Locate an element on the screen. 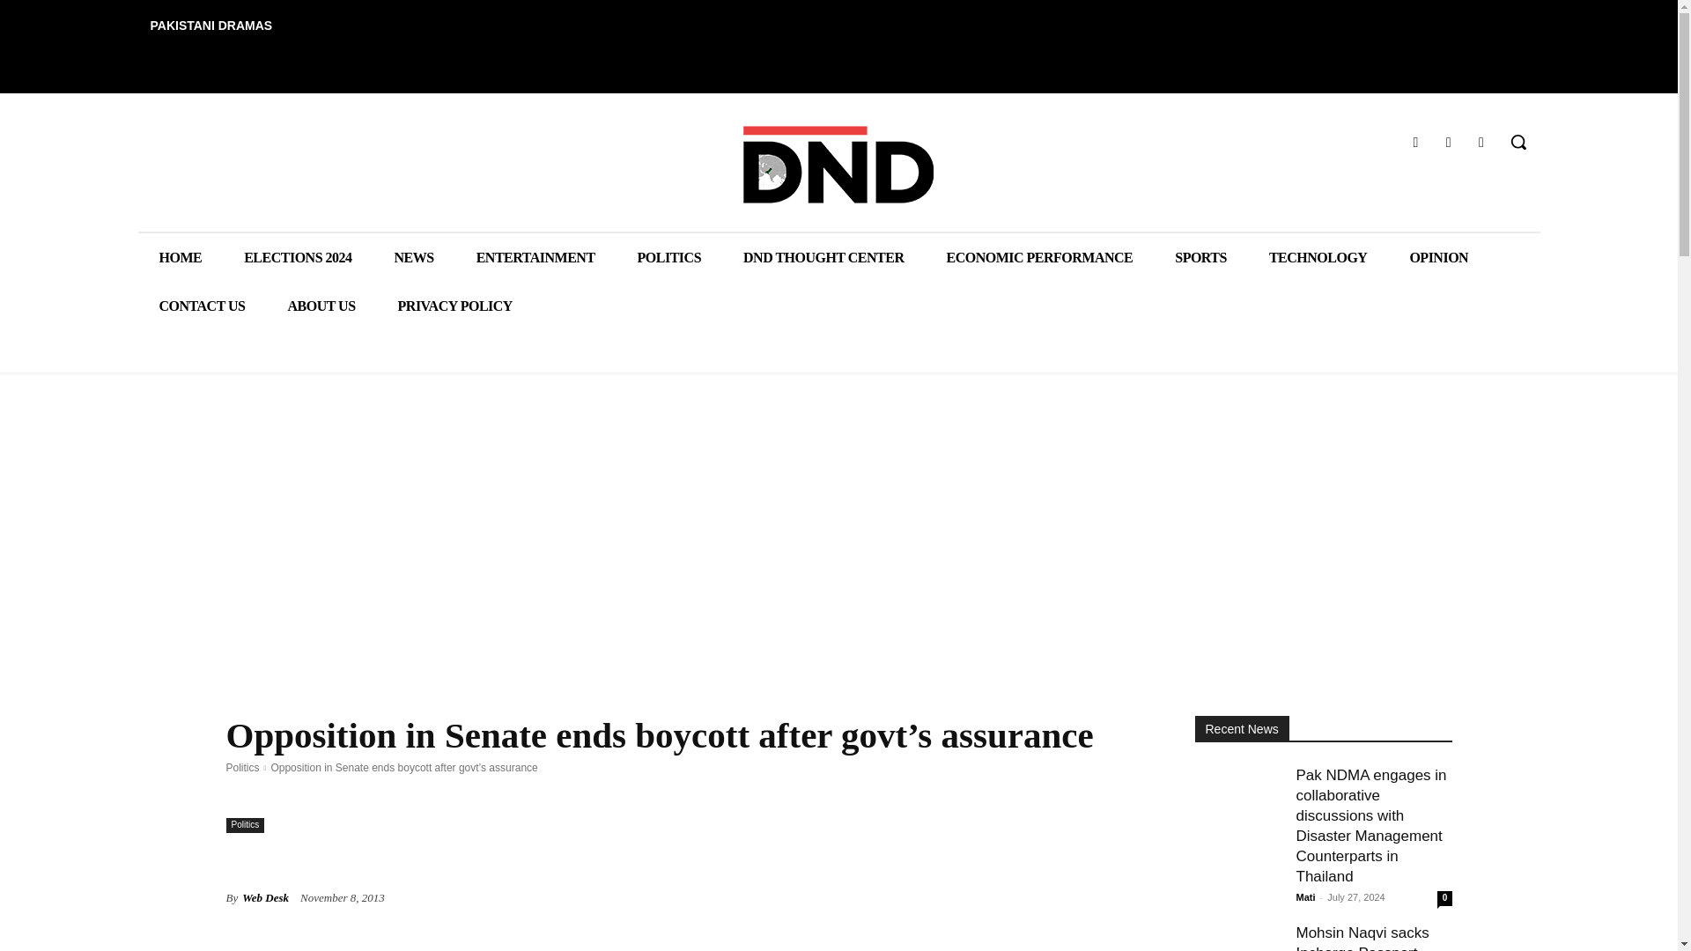 The image size is (1691, 951). CONTACT US is located at coordinates (201, 305).